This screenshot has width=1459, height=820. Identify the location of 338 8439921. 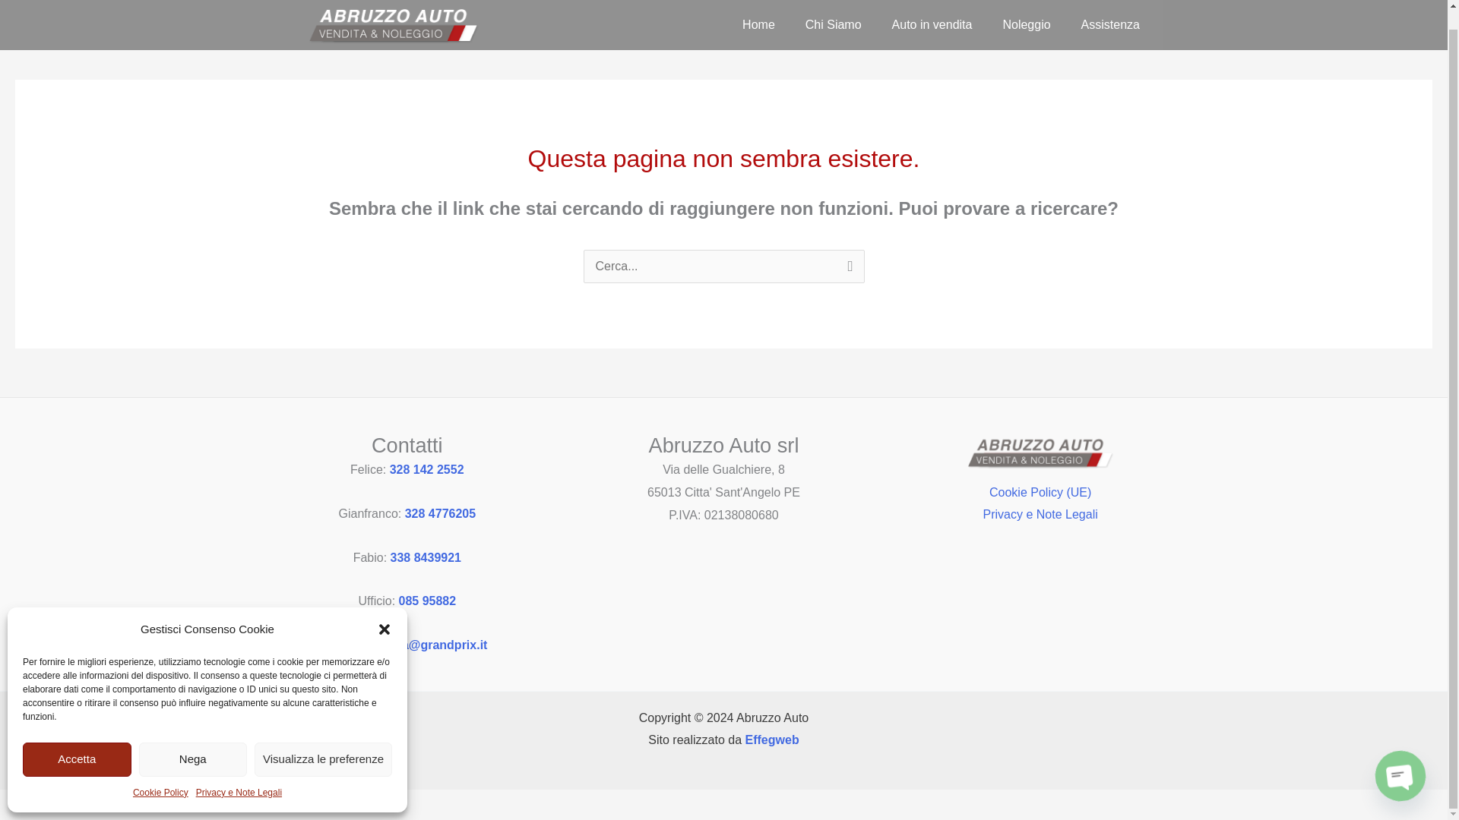
(426, 557).